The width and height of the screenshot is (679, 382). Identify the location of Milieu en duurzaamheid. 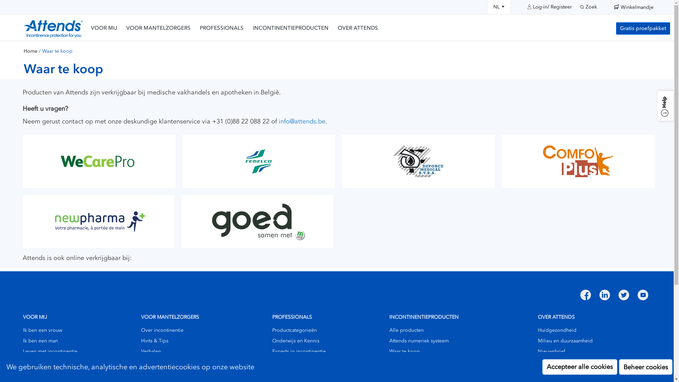
(565, 341).